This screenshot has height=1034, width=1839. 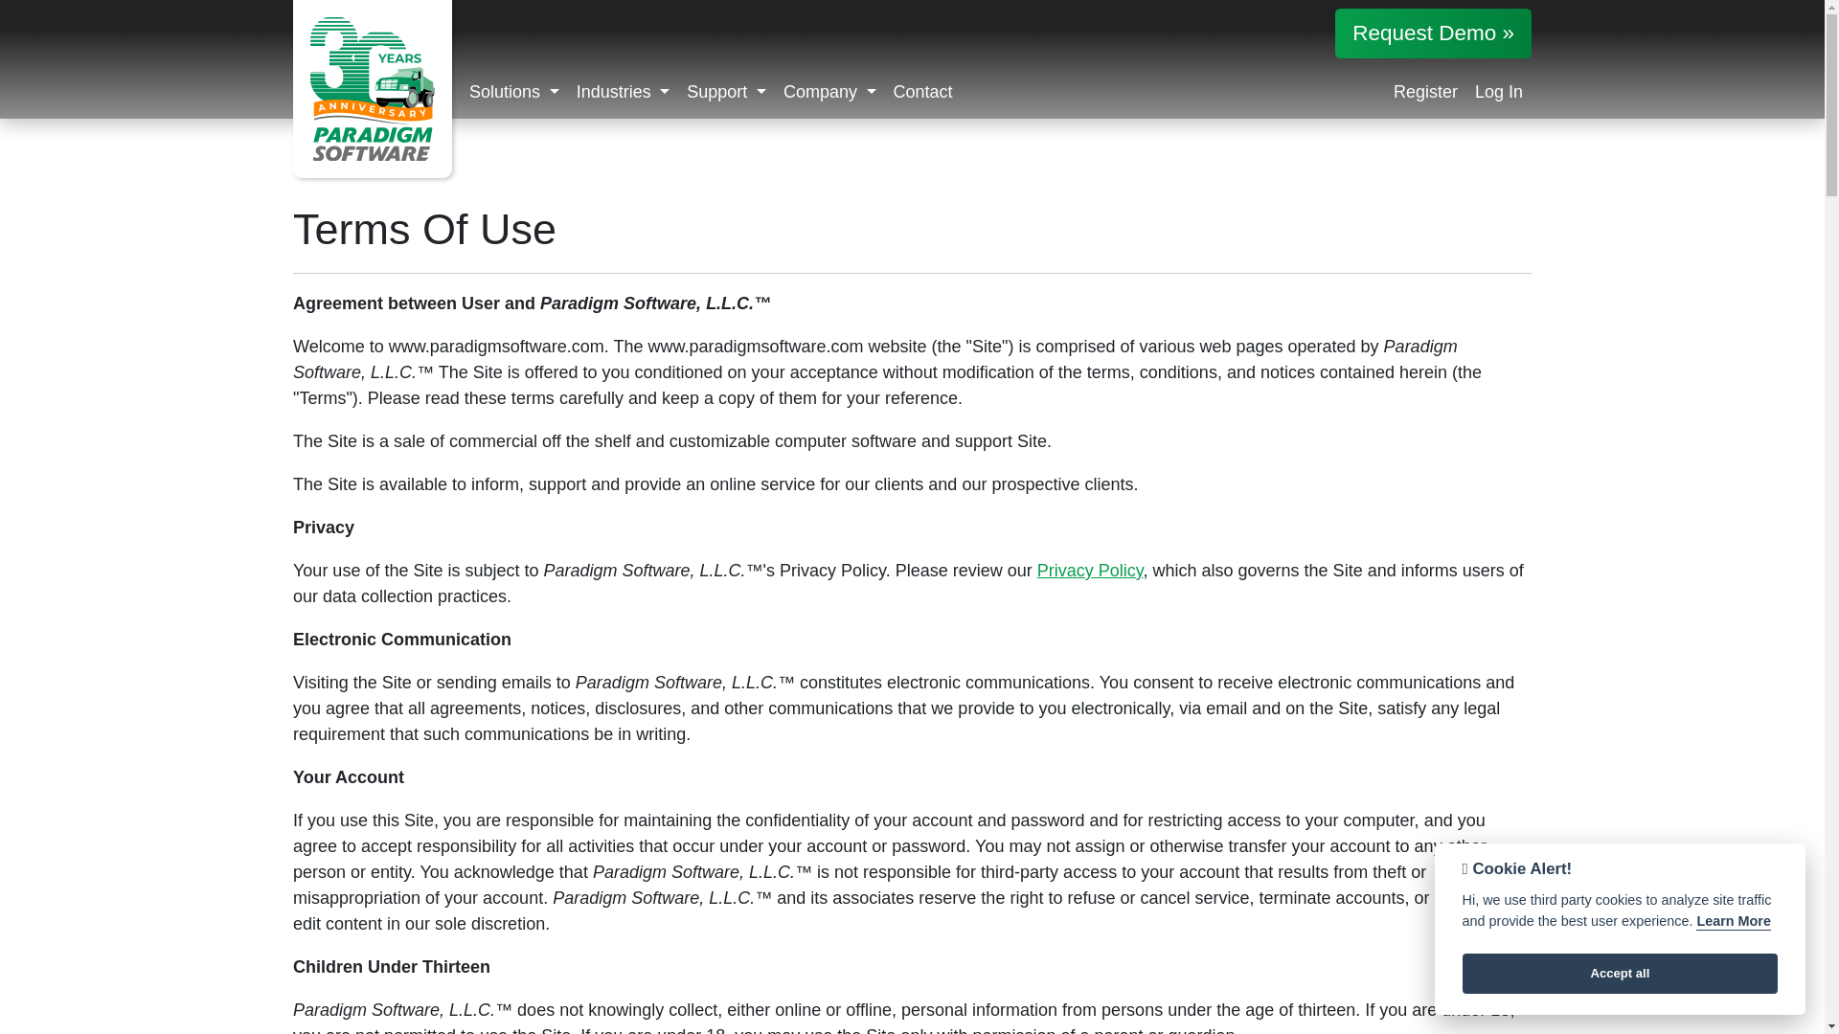 I want to click on Industries, so click(x=912, y=93).